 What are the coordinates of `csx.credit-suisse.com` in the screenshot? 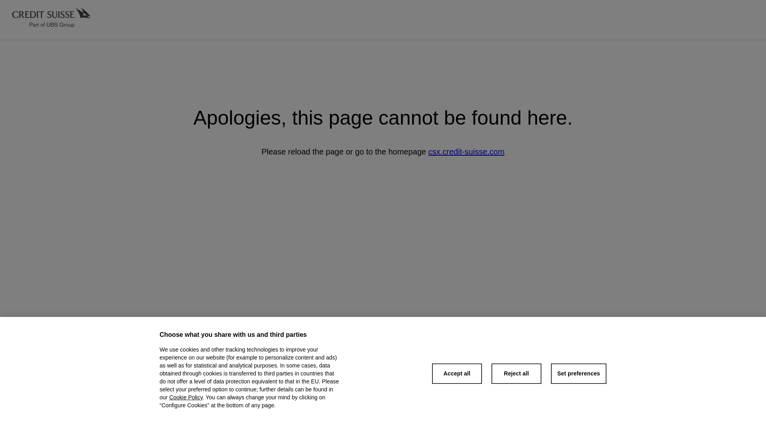 It's located at (466, 152).